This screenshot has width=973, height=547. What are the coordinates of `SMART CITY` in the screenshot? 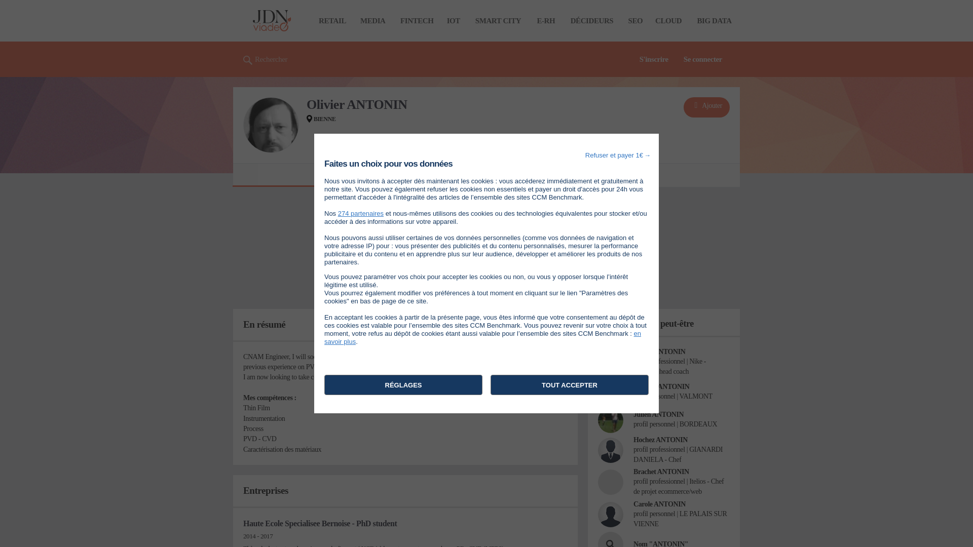 It's located at (498, 20).